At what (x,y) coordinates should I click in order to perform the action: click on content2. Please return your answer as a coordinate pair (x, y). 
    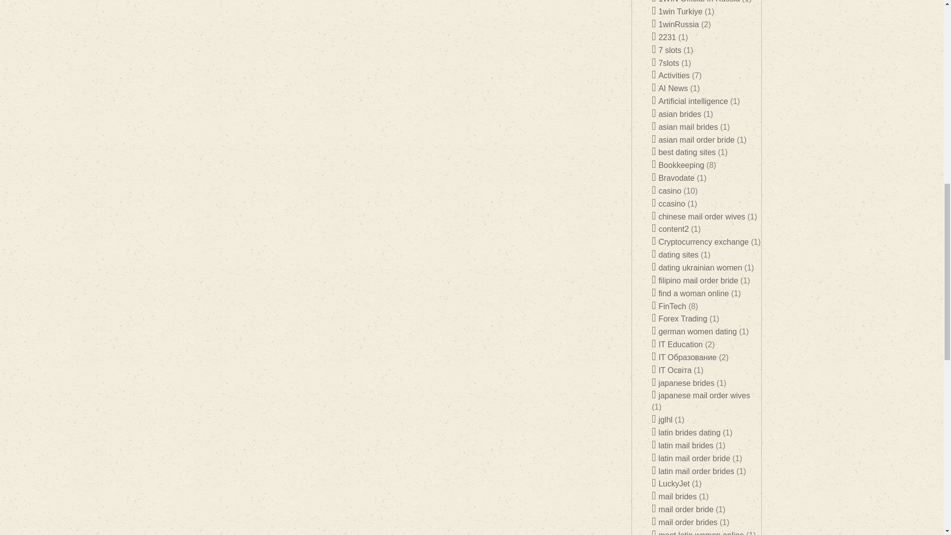
    Looking at the image, I should click on (670, 229).